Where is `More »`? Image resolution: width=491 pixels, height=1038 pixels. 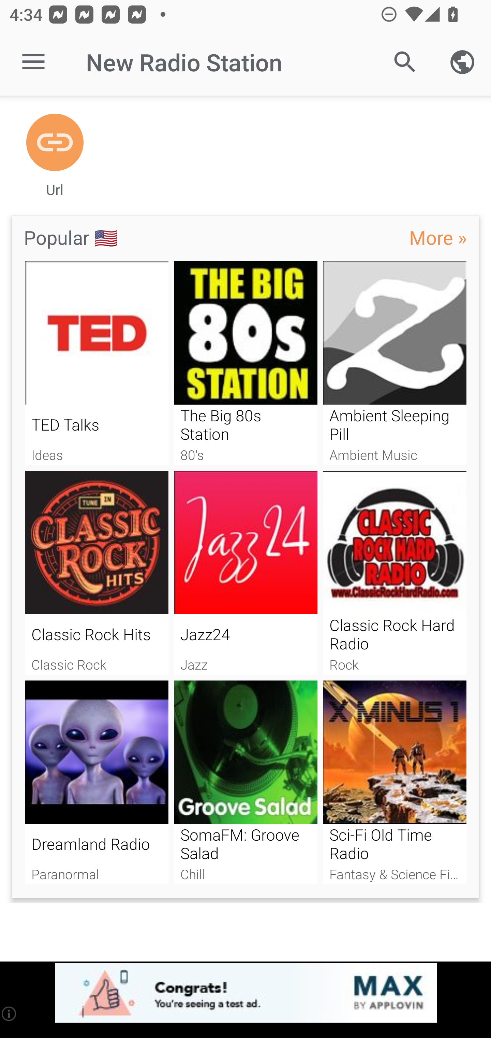 More » is located at coordinates (438, 237).